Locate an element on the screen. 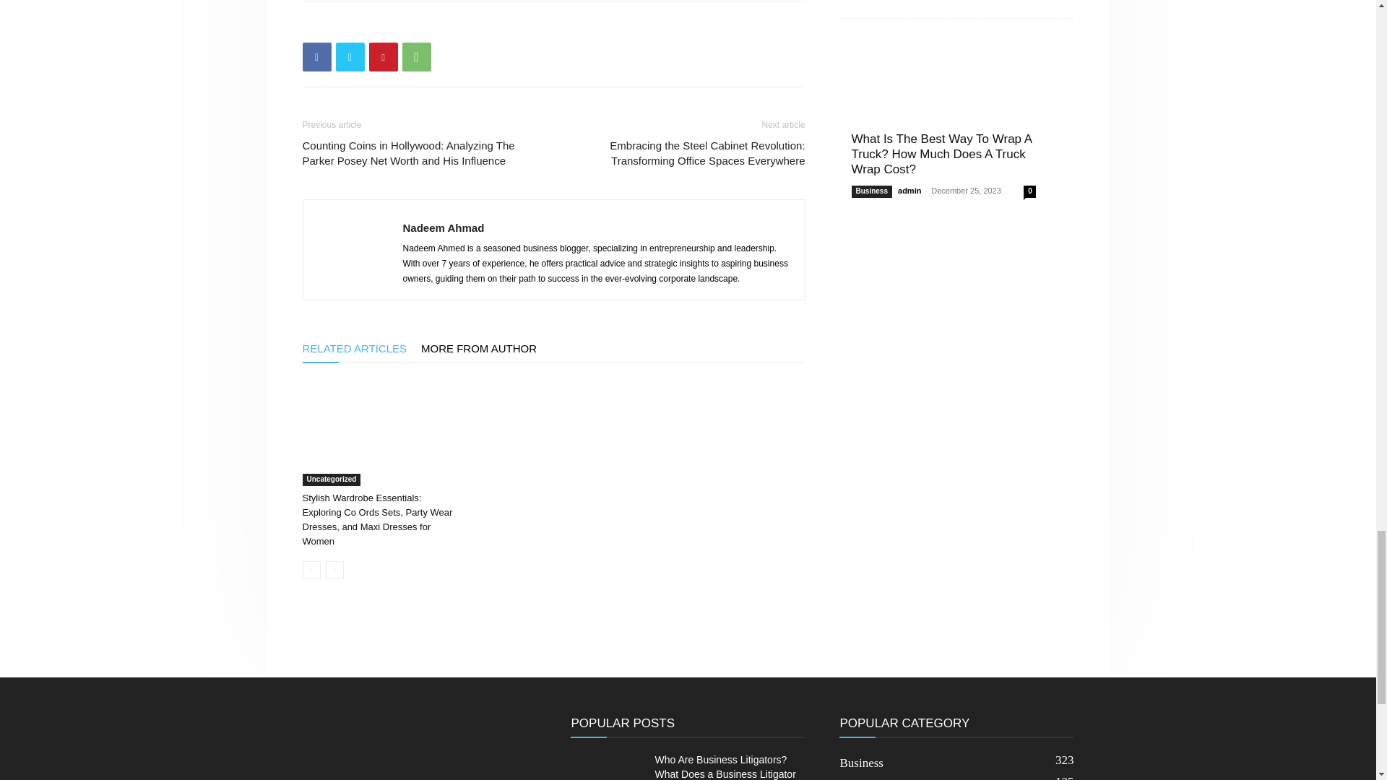  Facebook is located at coordinates (316, 57).